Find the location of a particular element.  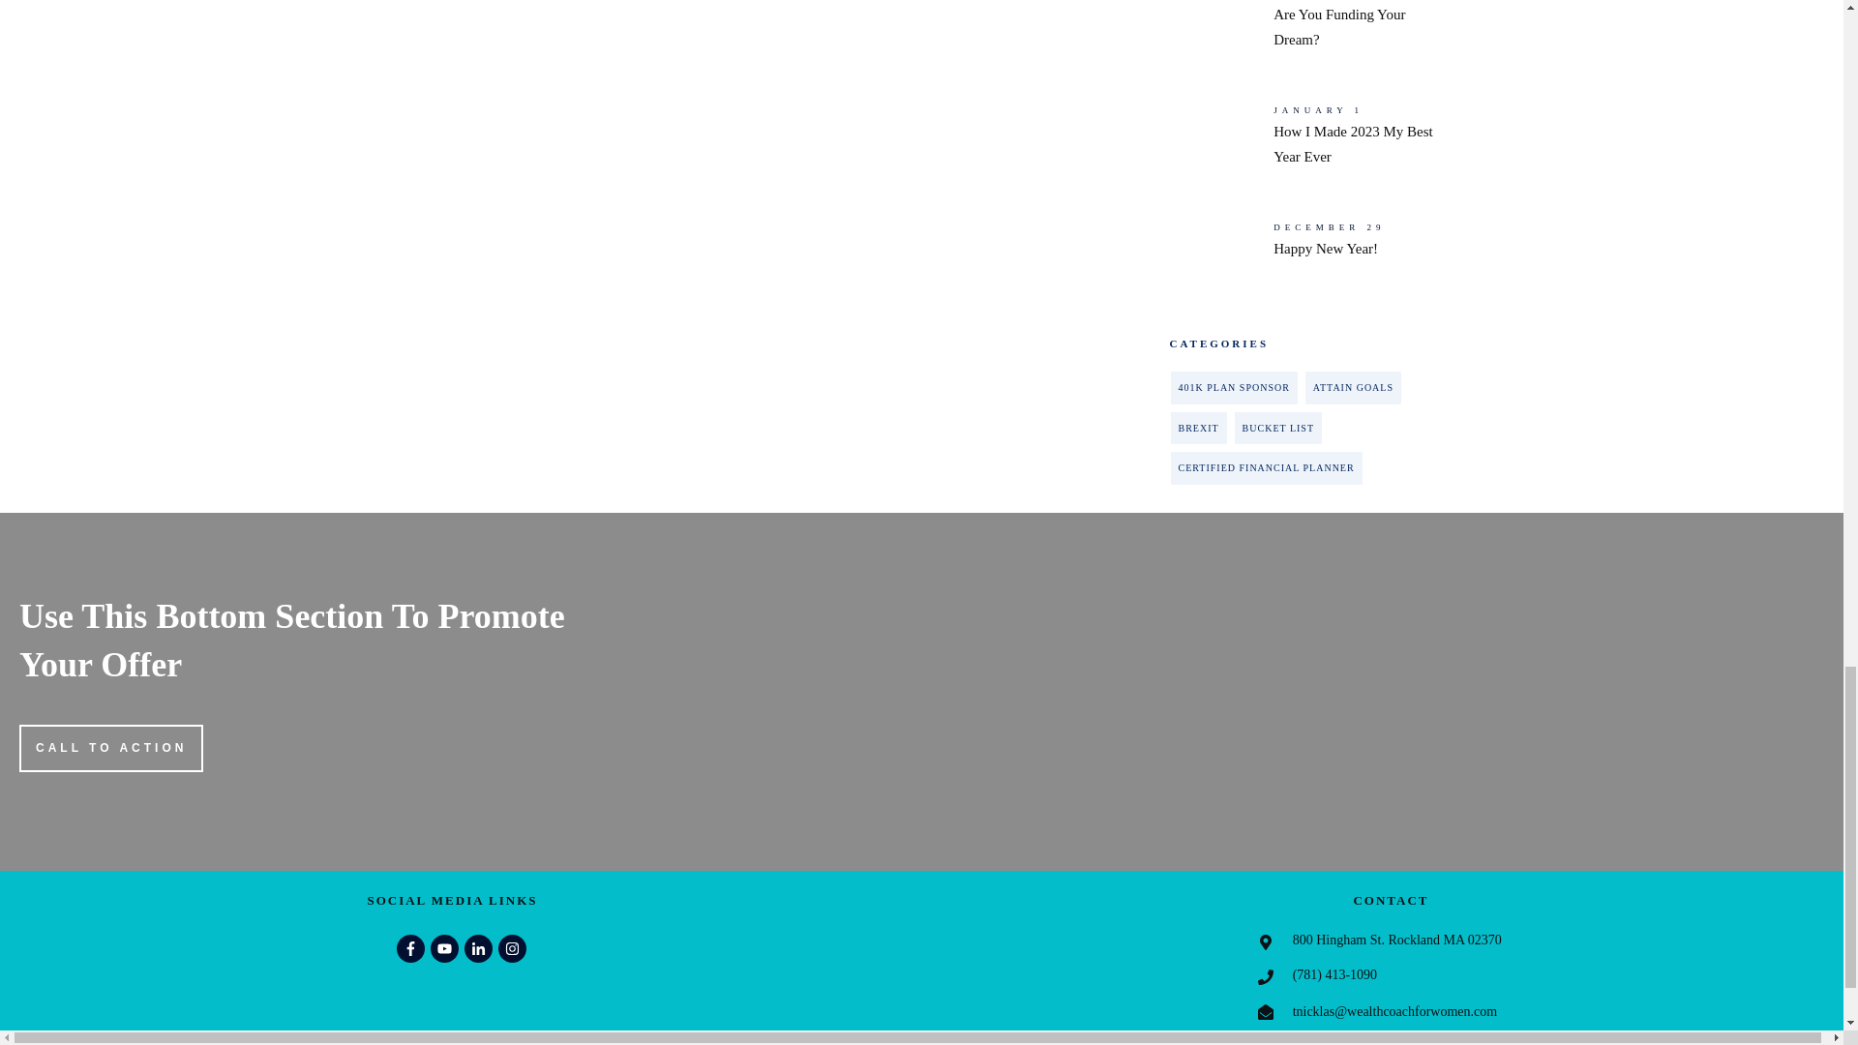

Happy New Year! is located at coordinates (1301, 257).